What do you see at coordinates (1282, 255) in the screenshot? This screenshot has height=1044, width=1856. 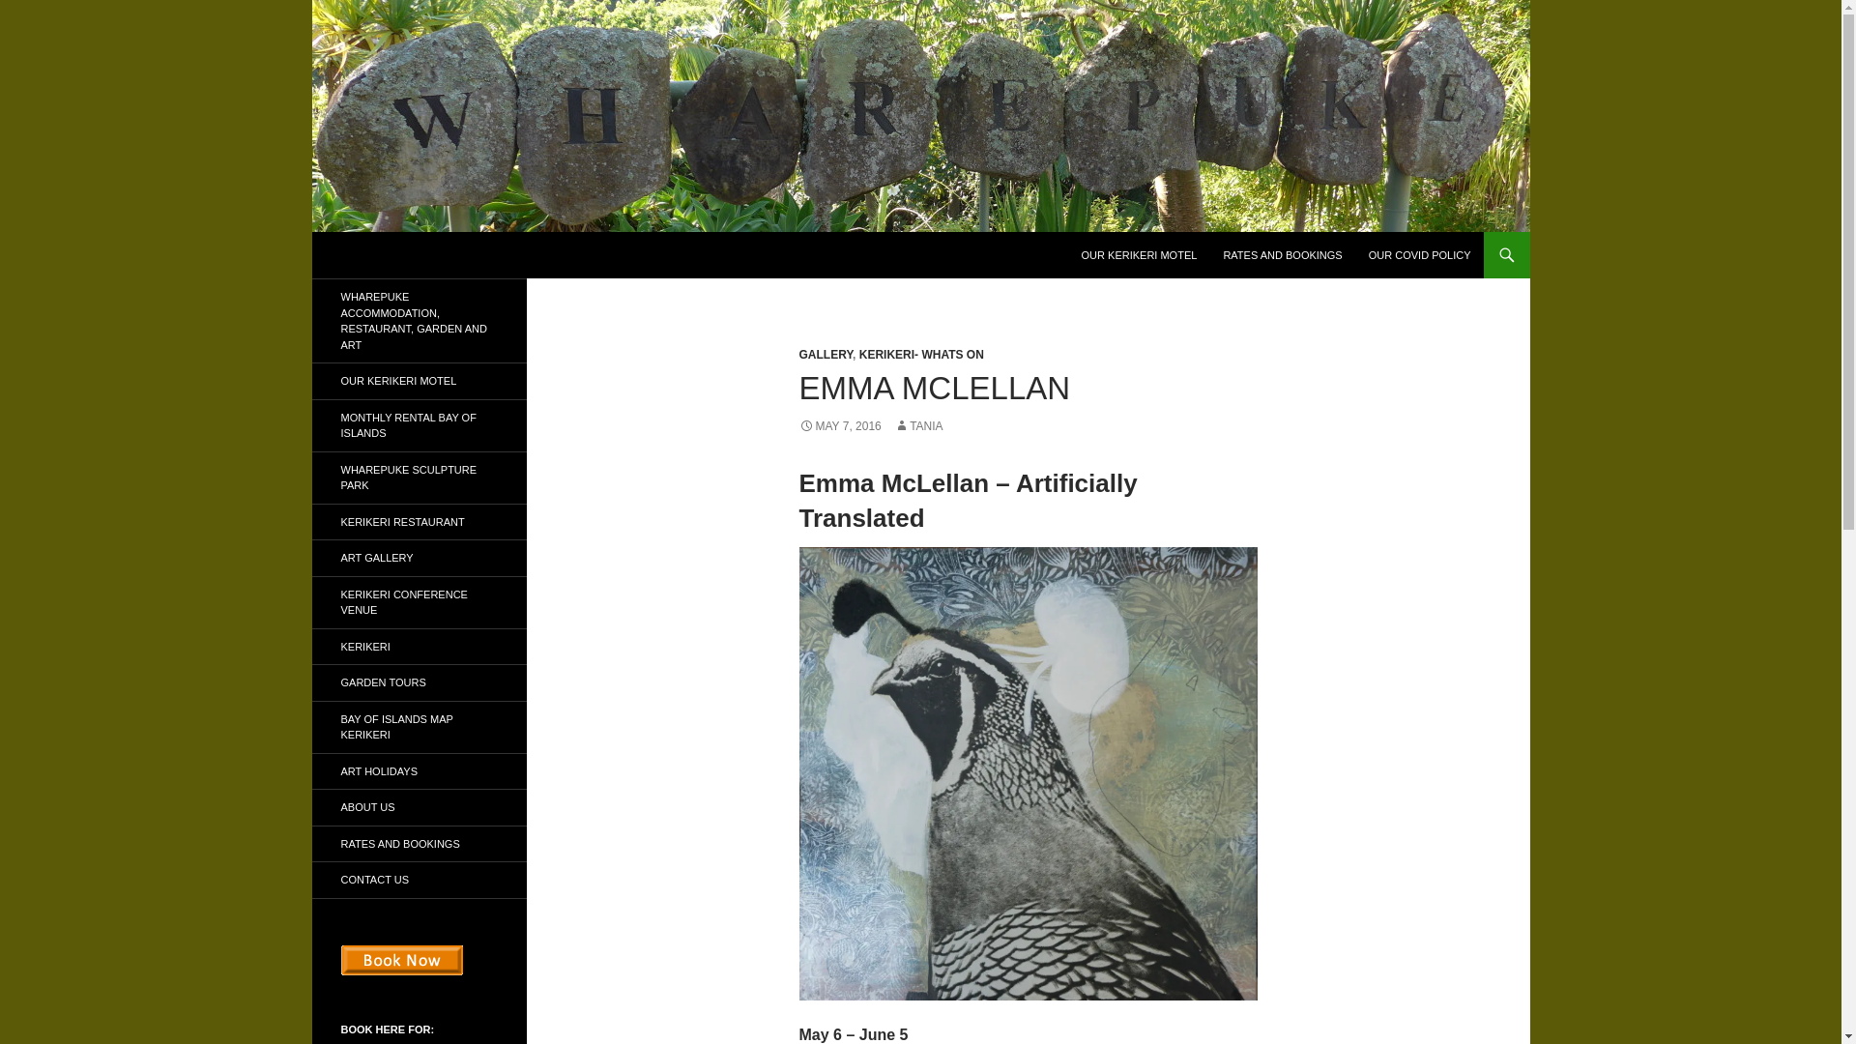 I see `RATES AND BOOKINGS` at bounding box center [1282, 255].